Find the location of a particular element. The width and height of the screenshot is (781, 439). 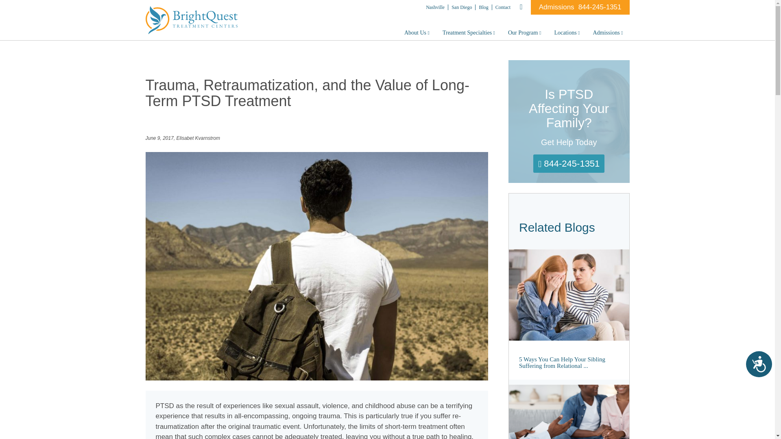

How Trauma Can Result in Codependency is located at coordinates (569, 412).